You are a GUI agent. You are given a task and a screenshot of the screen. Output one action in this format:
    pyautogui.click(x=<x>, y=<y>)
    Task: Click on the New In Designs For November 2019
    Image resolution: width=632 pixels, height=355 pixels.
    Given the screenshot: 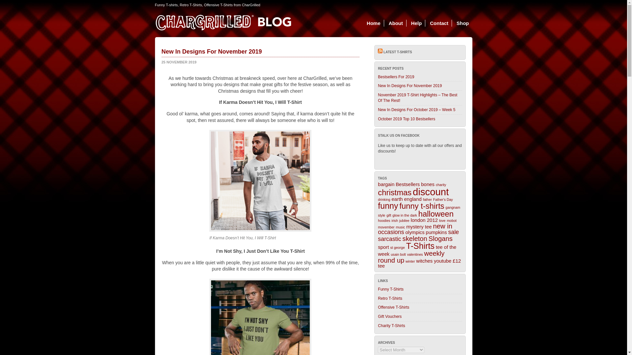 What is the action you would take?
    pyautogui.click(x=410, y=85)
    